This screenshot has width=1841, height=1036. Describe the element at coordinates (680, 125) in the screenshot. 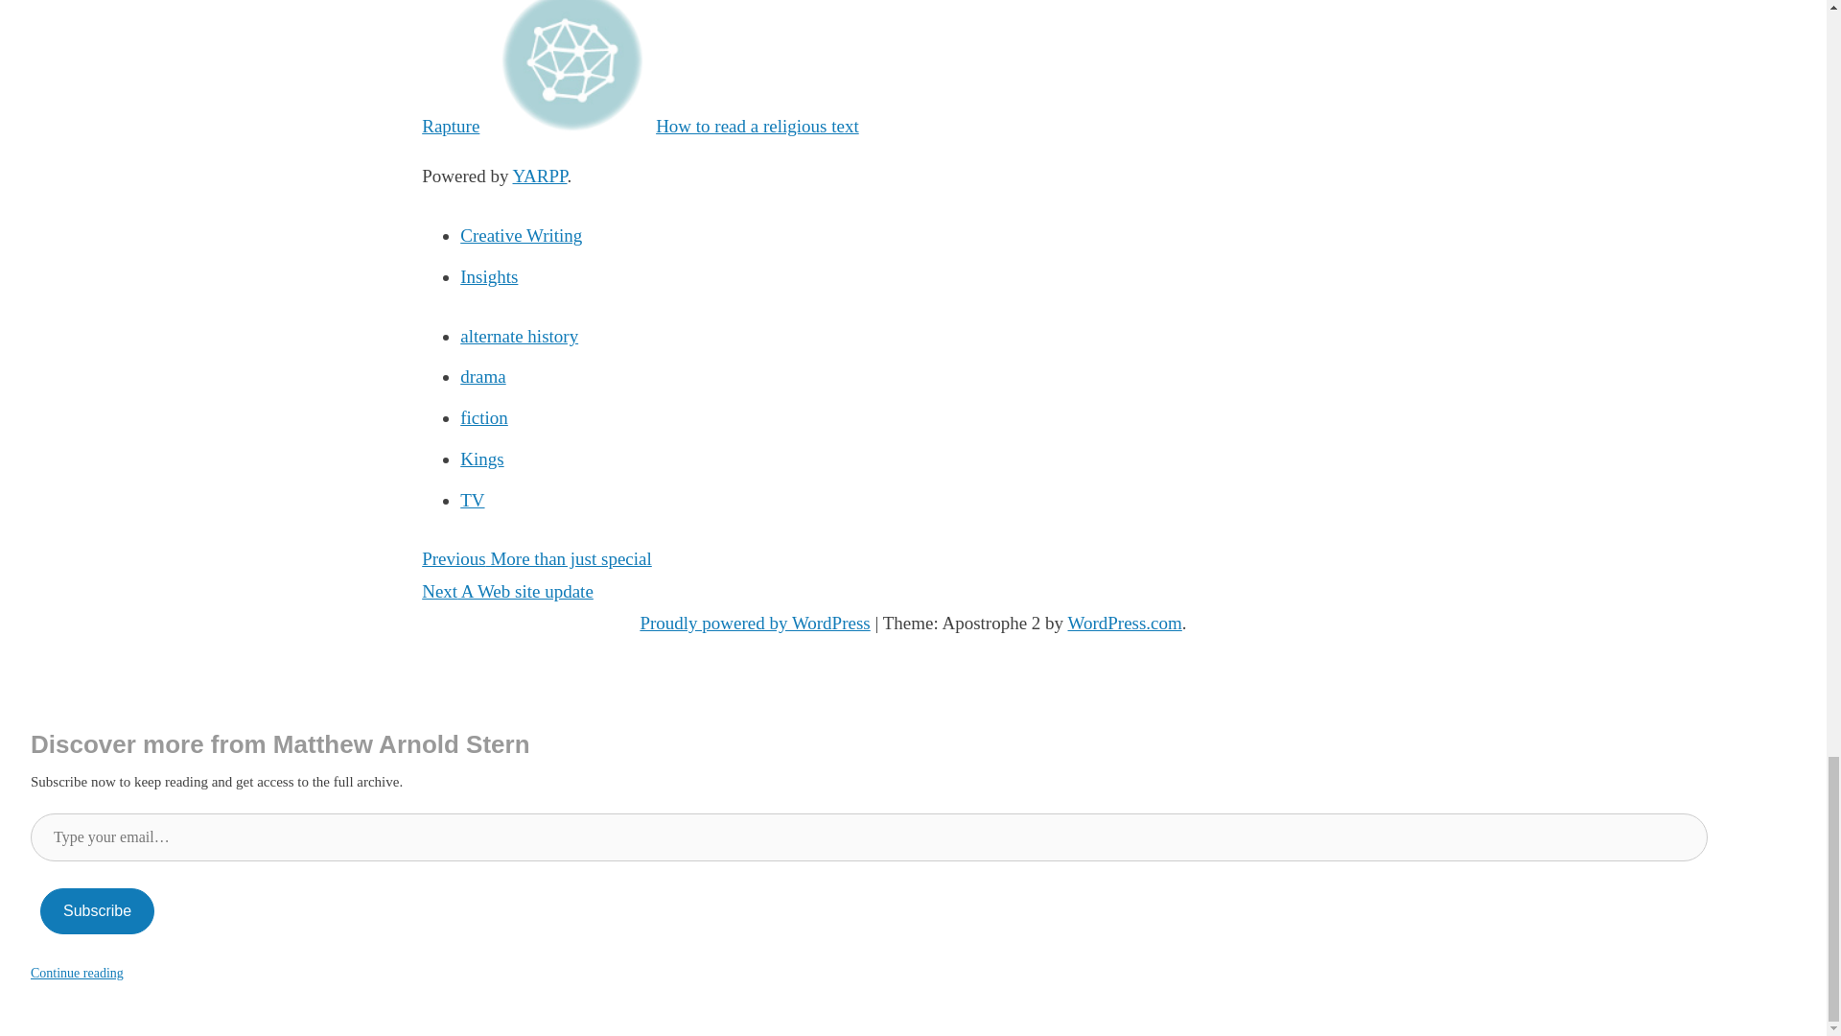

I see `How to read a religious text` at that location.